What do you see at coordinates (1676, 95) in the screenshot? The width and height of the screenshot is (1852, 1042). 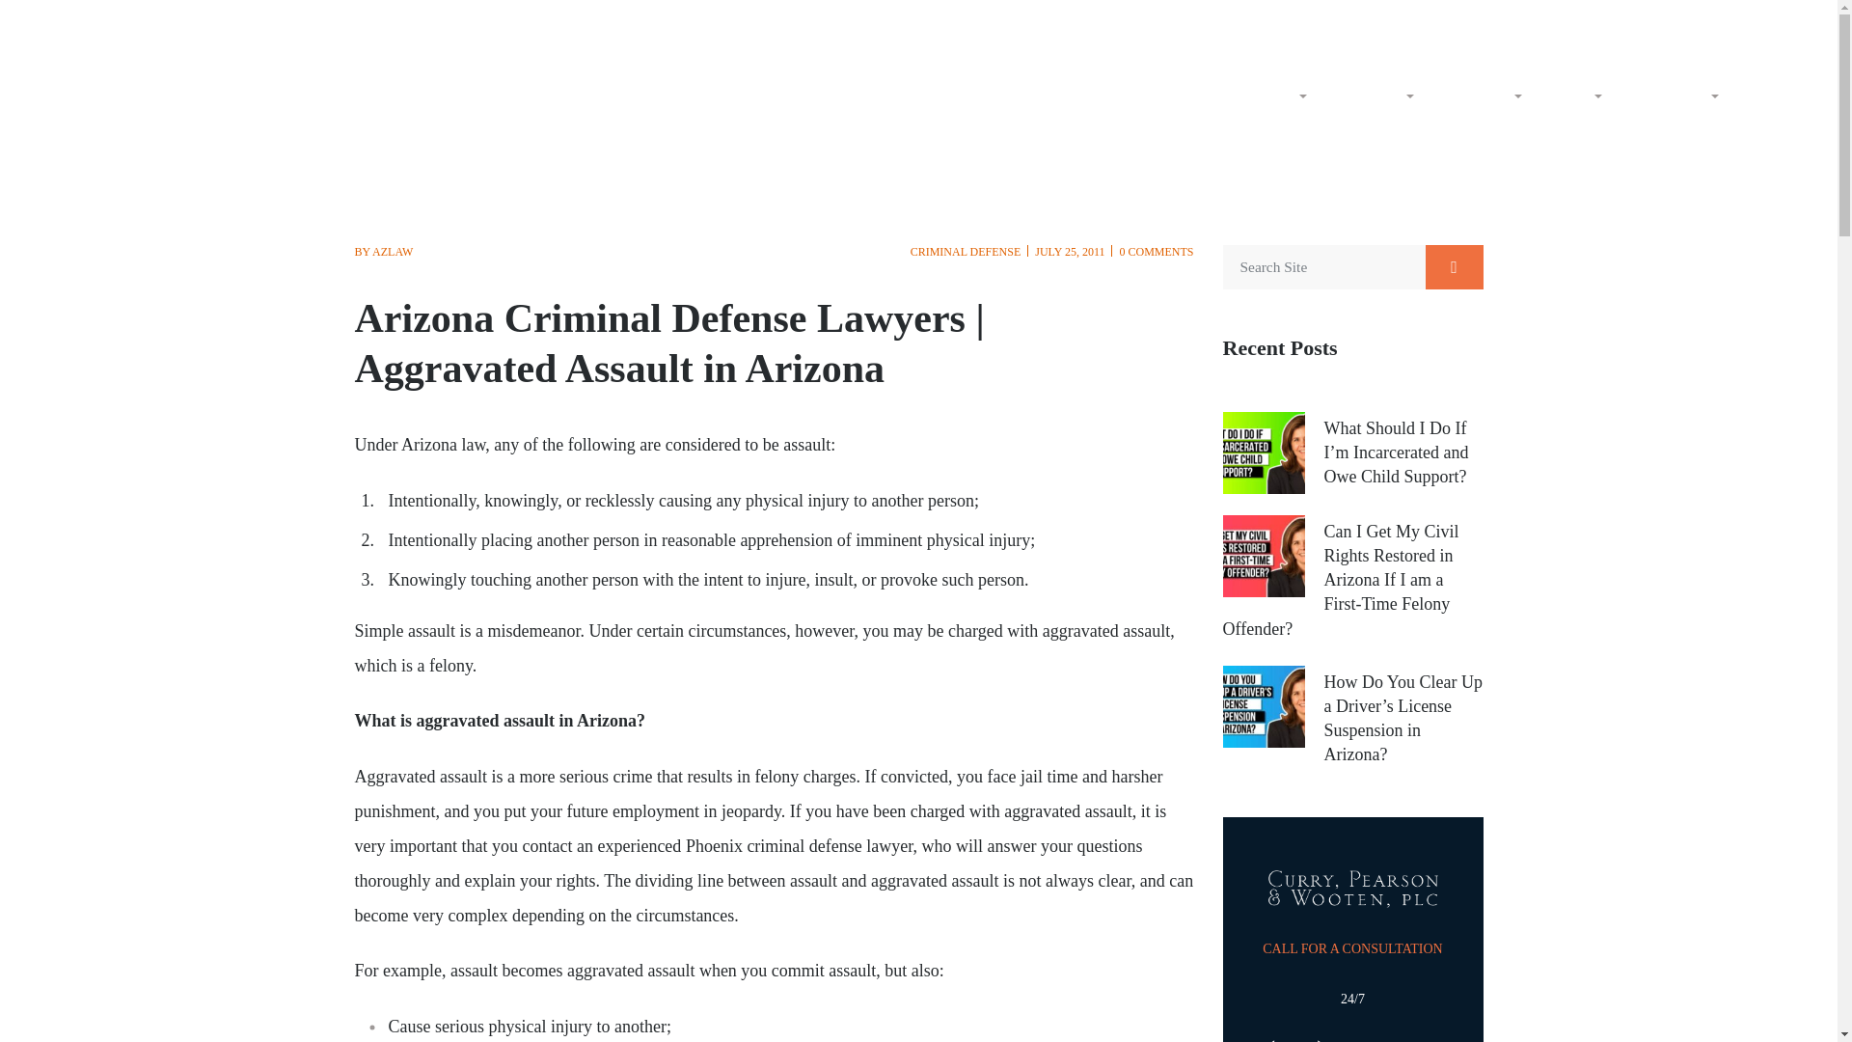 I see `Blog Masonry With Right Sidebar` at bounding box center [1676, 95].